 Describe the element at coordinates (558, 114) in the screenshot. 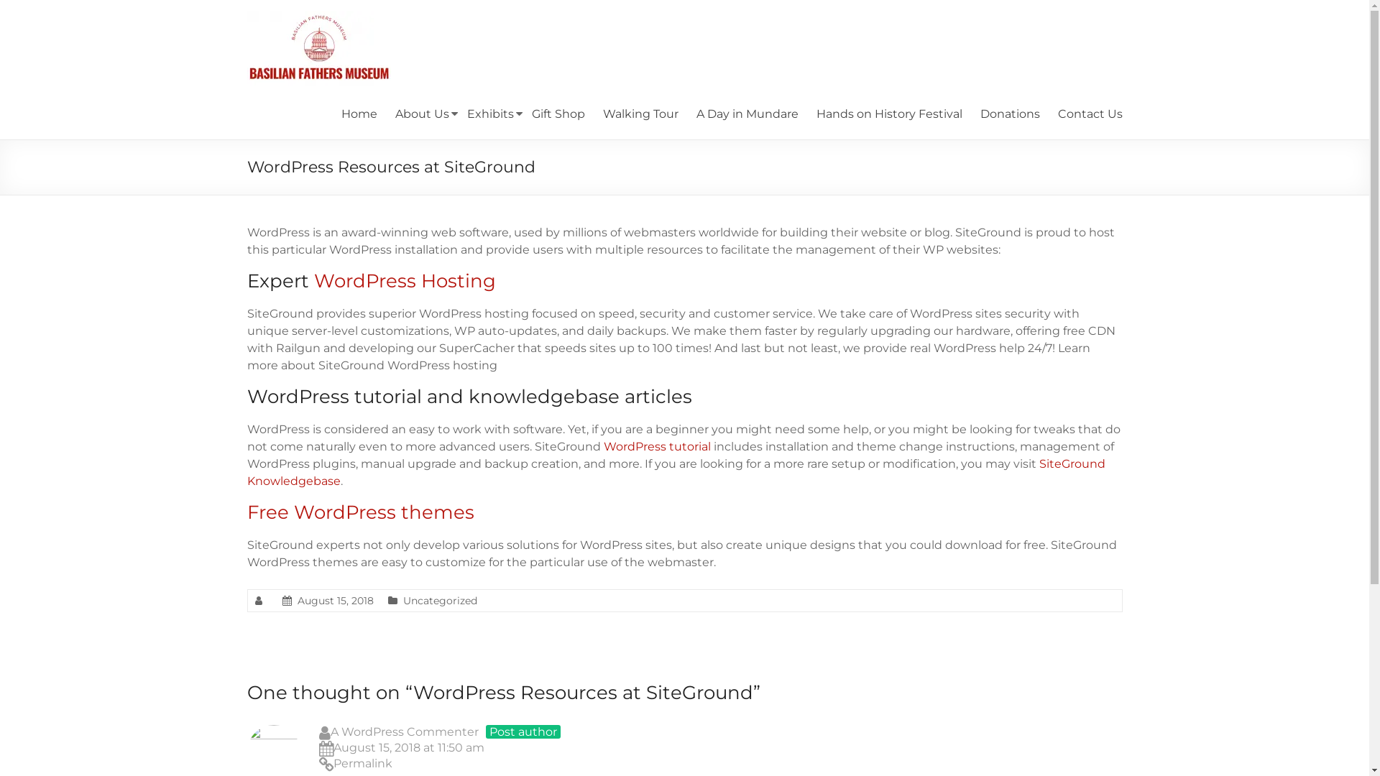

I see `Gift Shop` at that location.